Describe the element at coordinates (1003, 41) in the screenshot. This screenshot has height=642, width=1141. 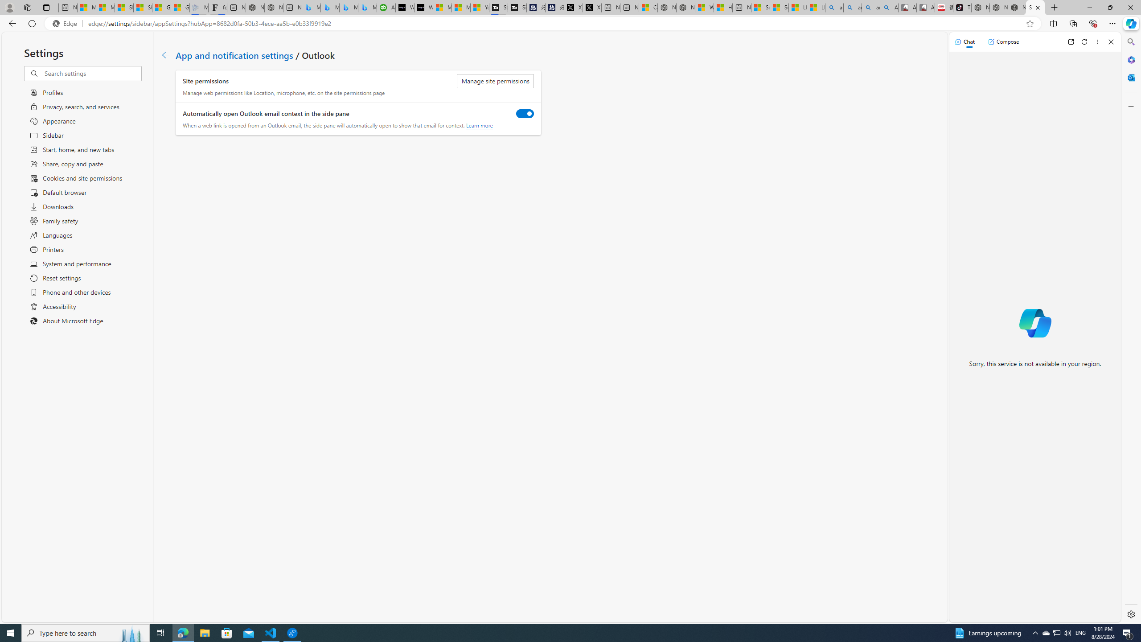
I see `Compose` at that location.